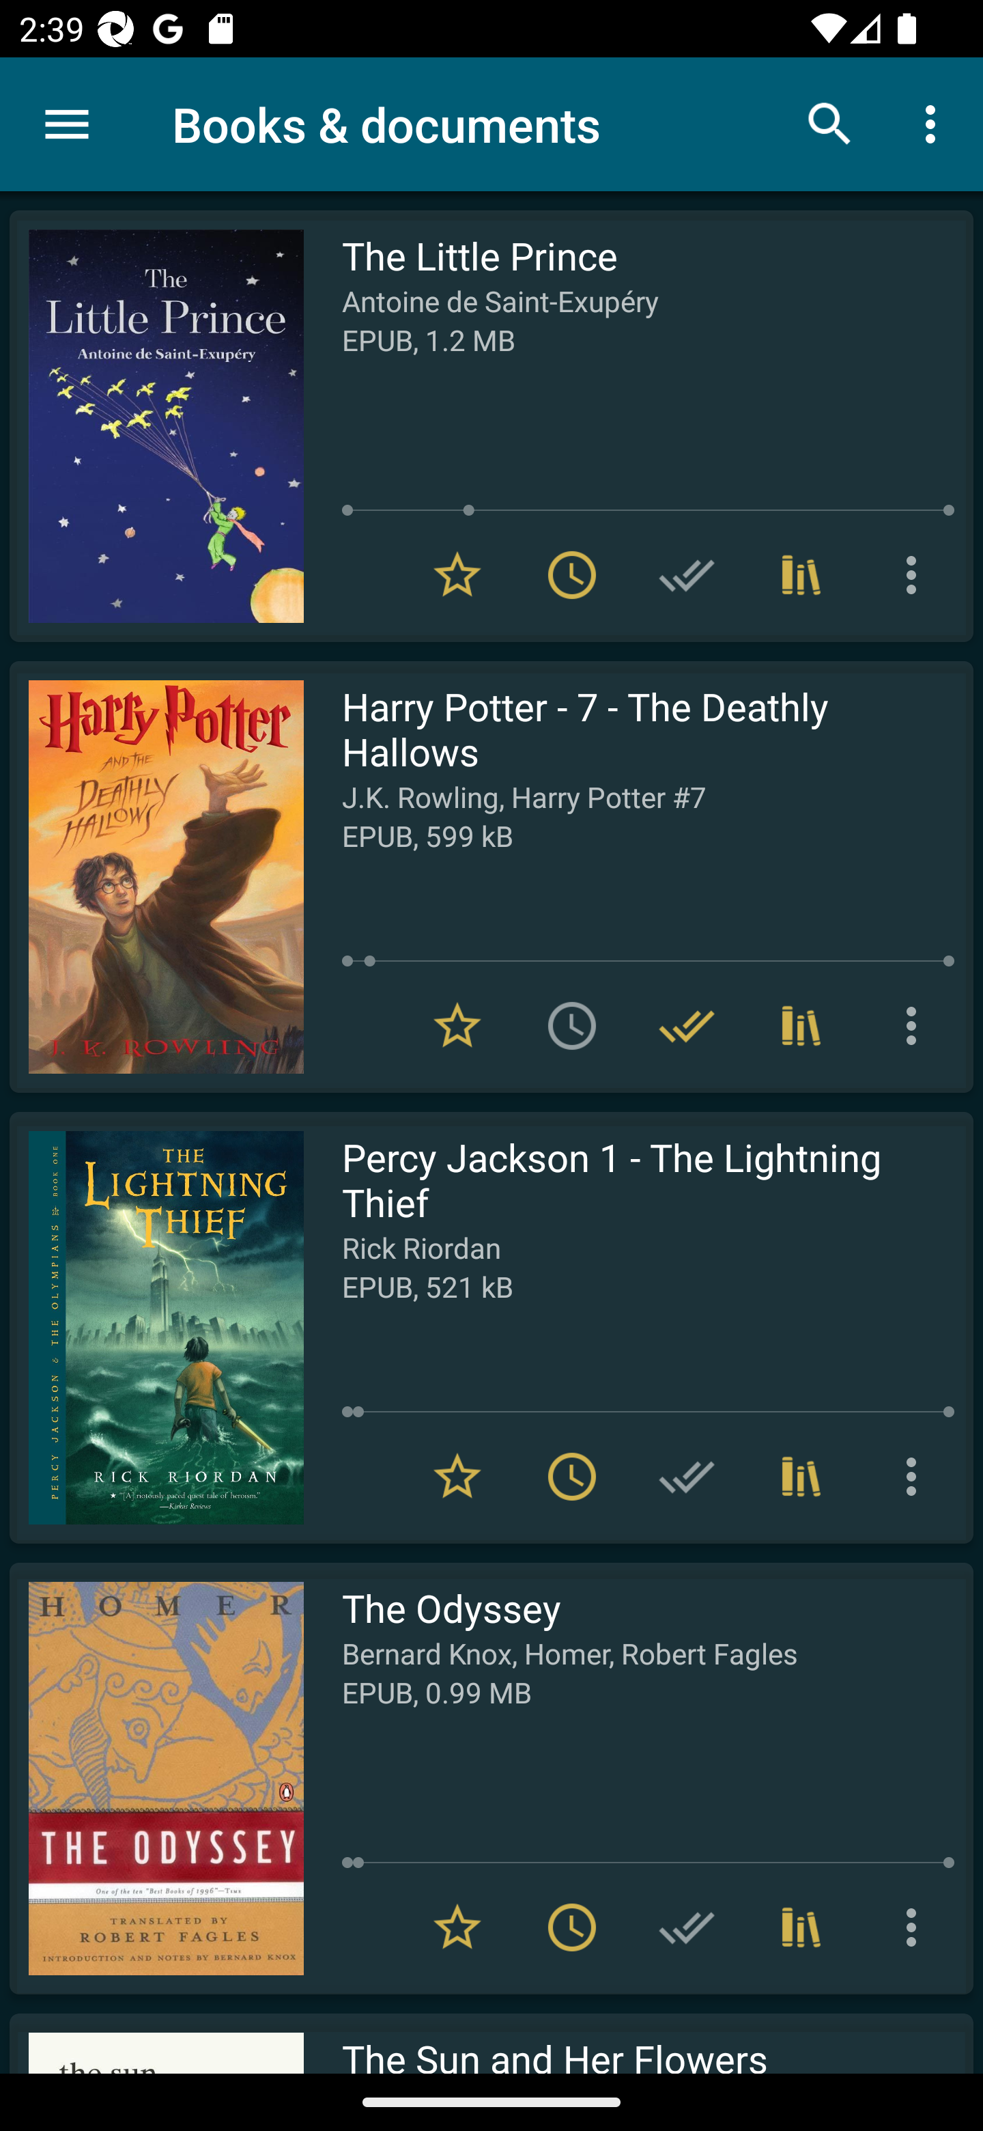 The image size is (983, 2131). What do you see at coordinates (572, 1025) in the screenshot?
I see `Add to To read` at bounding box center [572, 1025].